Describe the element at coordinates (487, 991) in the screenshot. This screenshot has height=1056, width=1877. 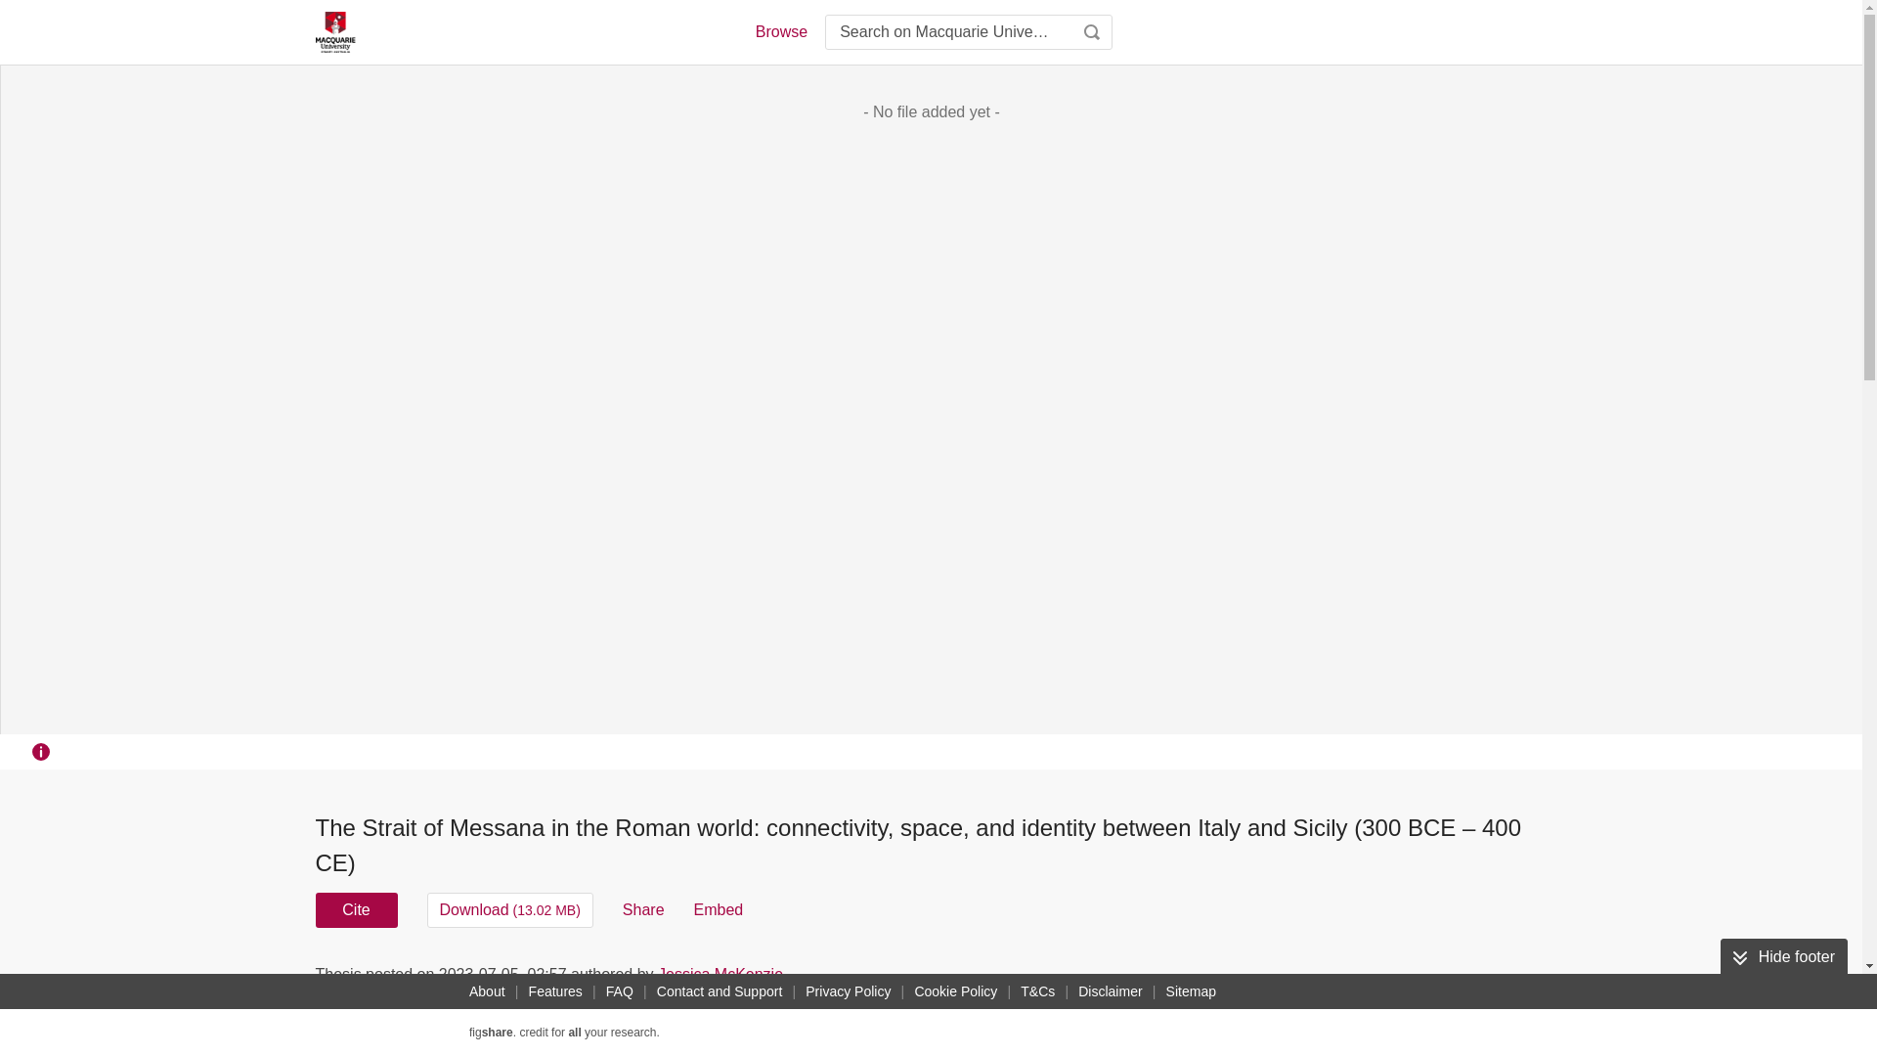
I see `About` at that location.